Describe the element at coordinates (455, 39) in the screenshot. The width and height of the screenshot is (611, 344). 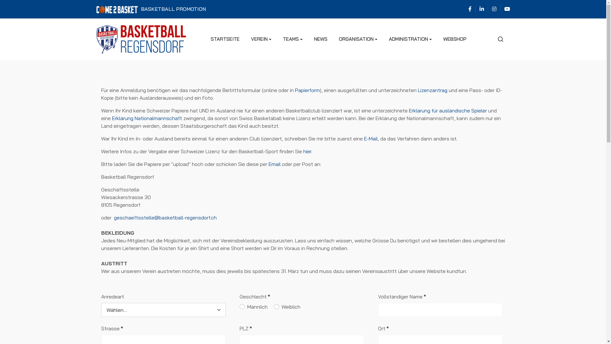
I see `WEBSHOP` at that location.